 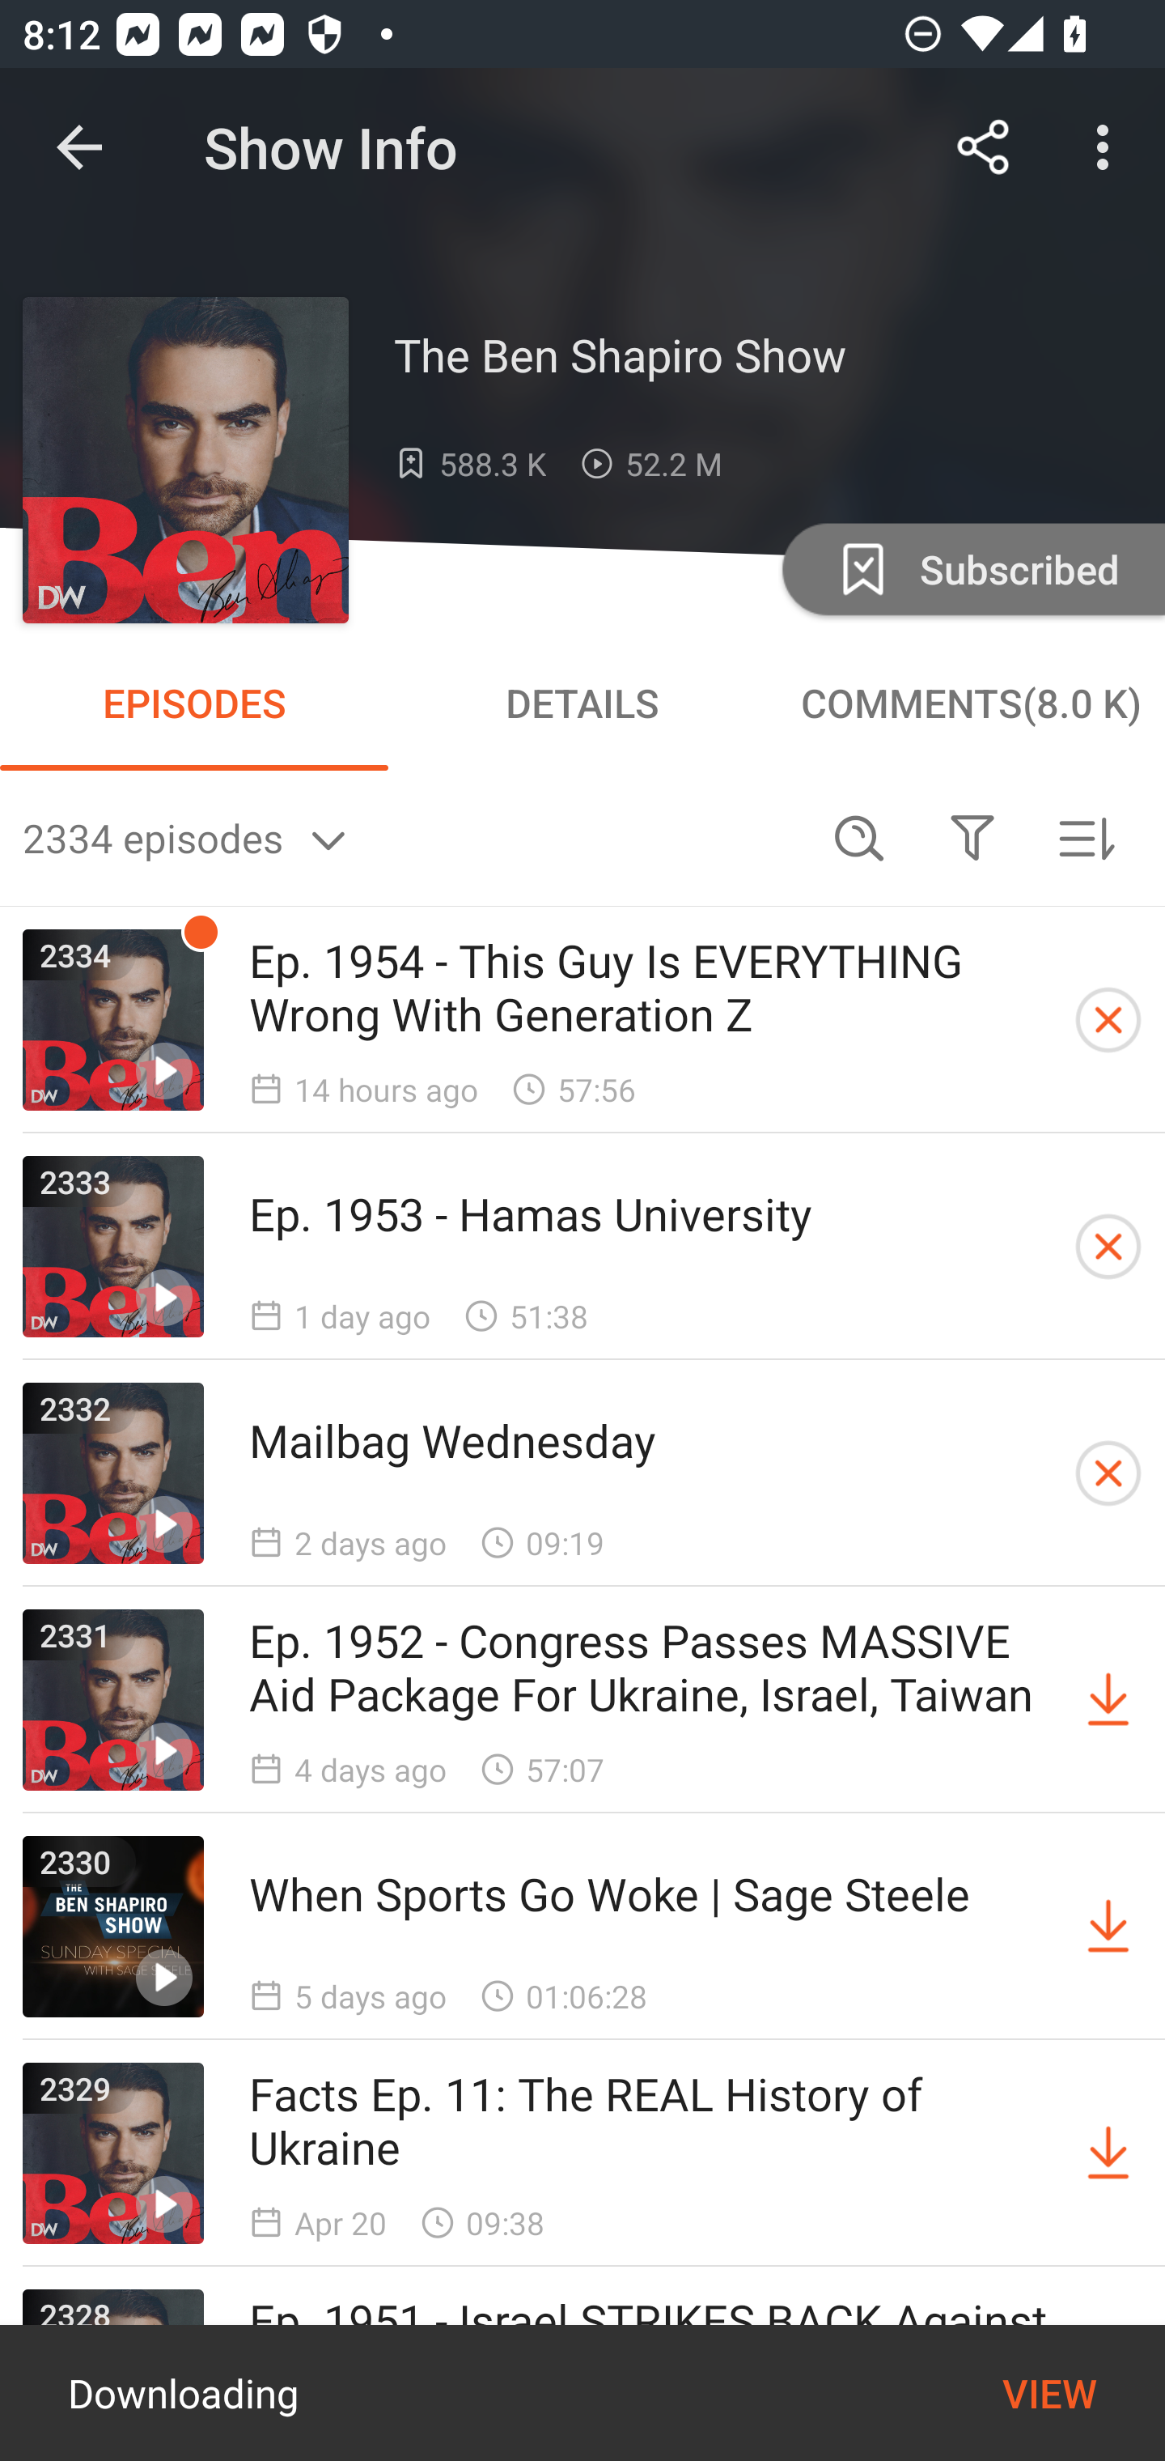 What do you see at coordinates (582, 703) in the screenshot?
I see `DETAILS` at bounding box center [582, 703].